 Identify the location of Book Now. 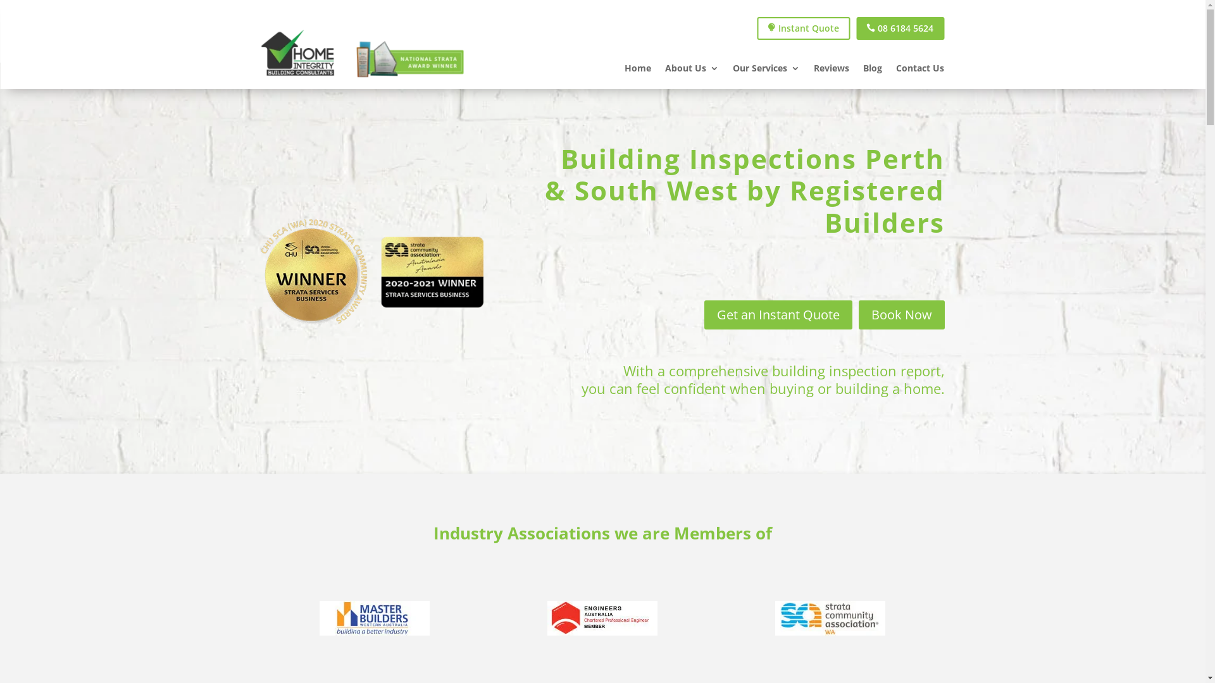
(901, 315).